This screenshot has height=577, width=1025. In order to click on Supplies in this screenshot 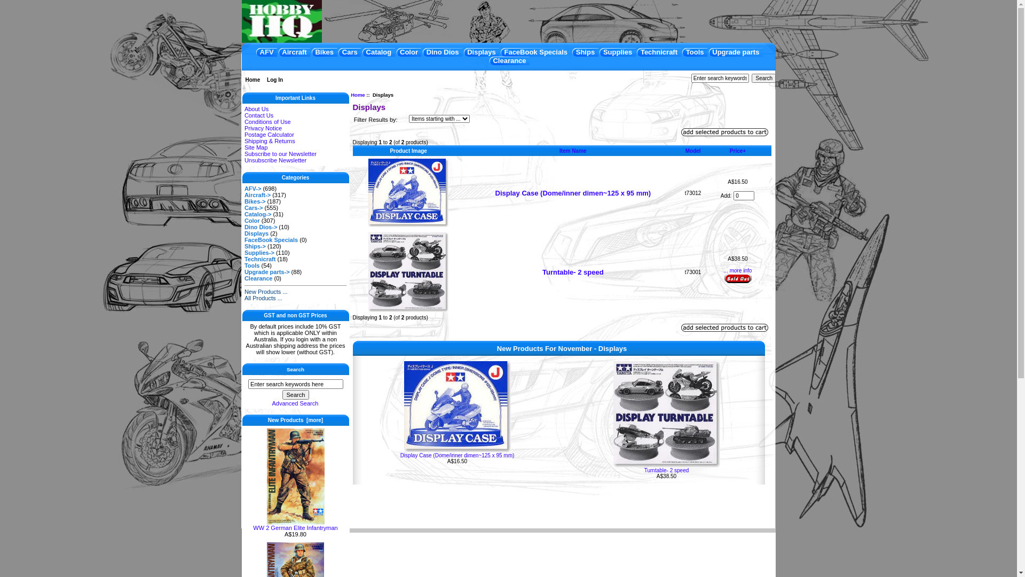, I will do `click(617, 52)`.